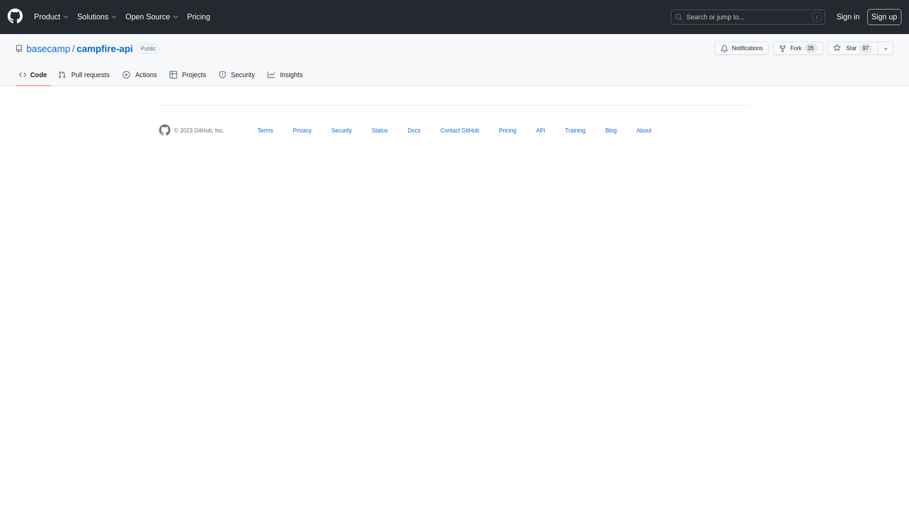  What do you see at coordinates (380, 131) in the screenshot?
I see `Status` at bounding box center [380, 131].